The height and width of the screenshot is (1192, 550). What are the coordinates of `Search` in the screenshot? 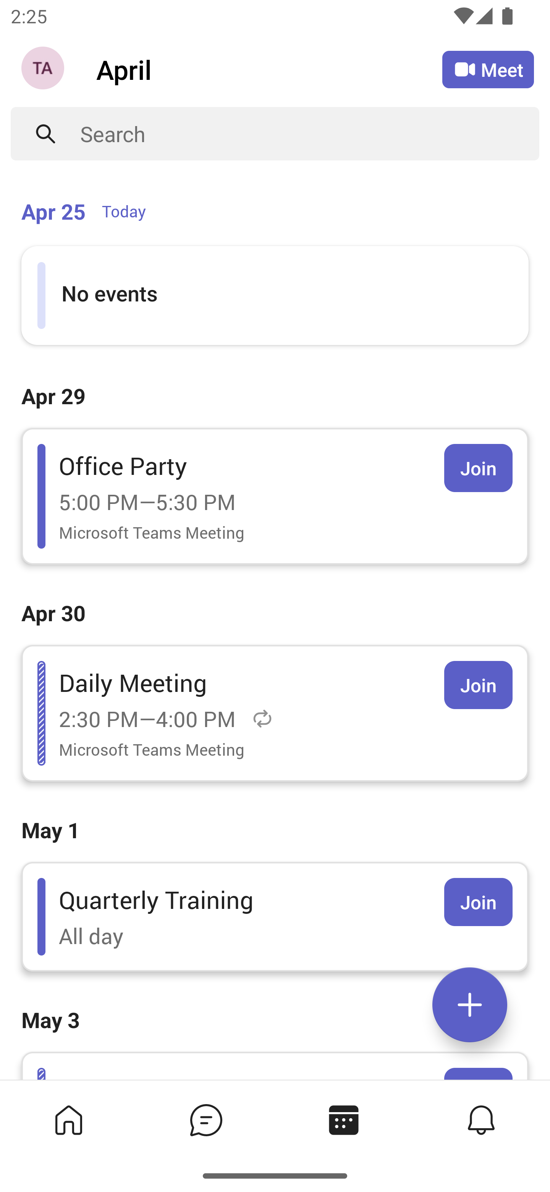 It's located at (310, 134).